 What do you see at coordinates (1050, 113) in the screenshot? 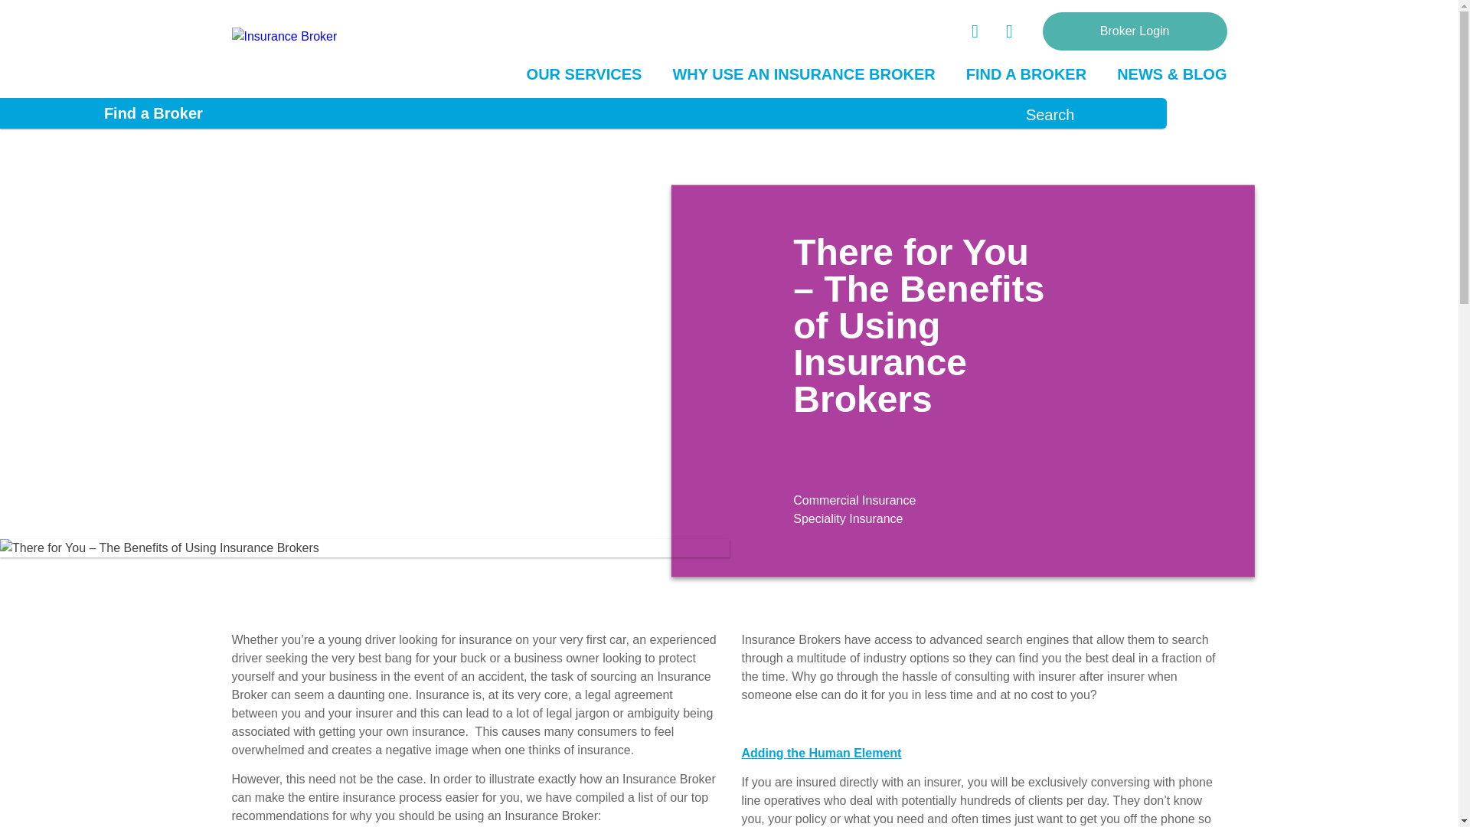
I see `Search` at bounding box center [1050, 113].